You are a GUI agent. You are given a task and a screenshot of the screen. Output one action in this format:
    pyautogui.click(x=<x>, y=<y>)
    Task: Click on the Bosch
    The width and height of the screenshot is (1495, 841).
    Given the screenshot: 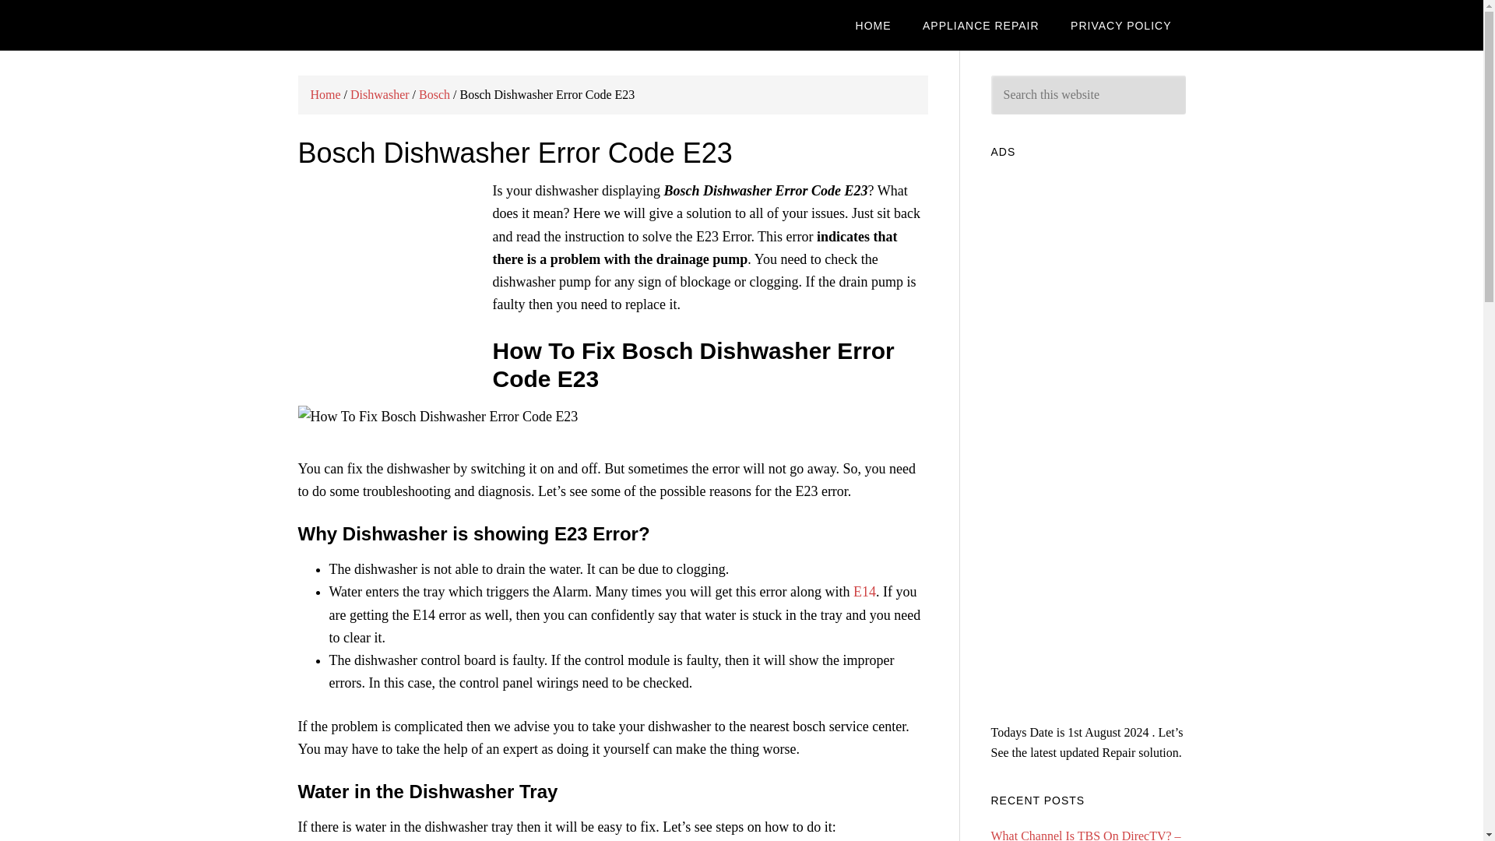 What is the action you would take?
    pyautogui.click(x=434, y=94)
    